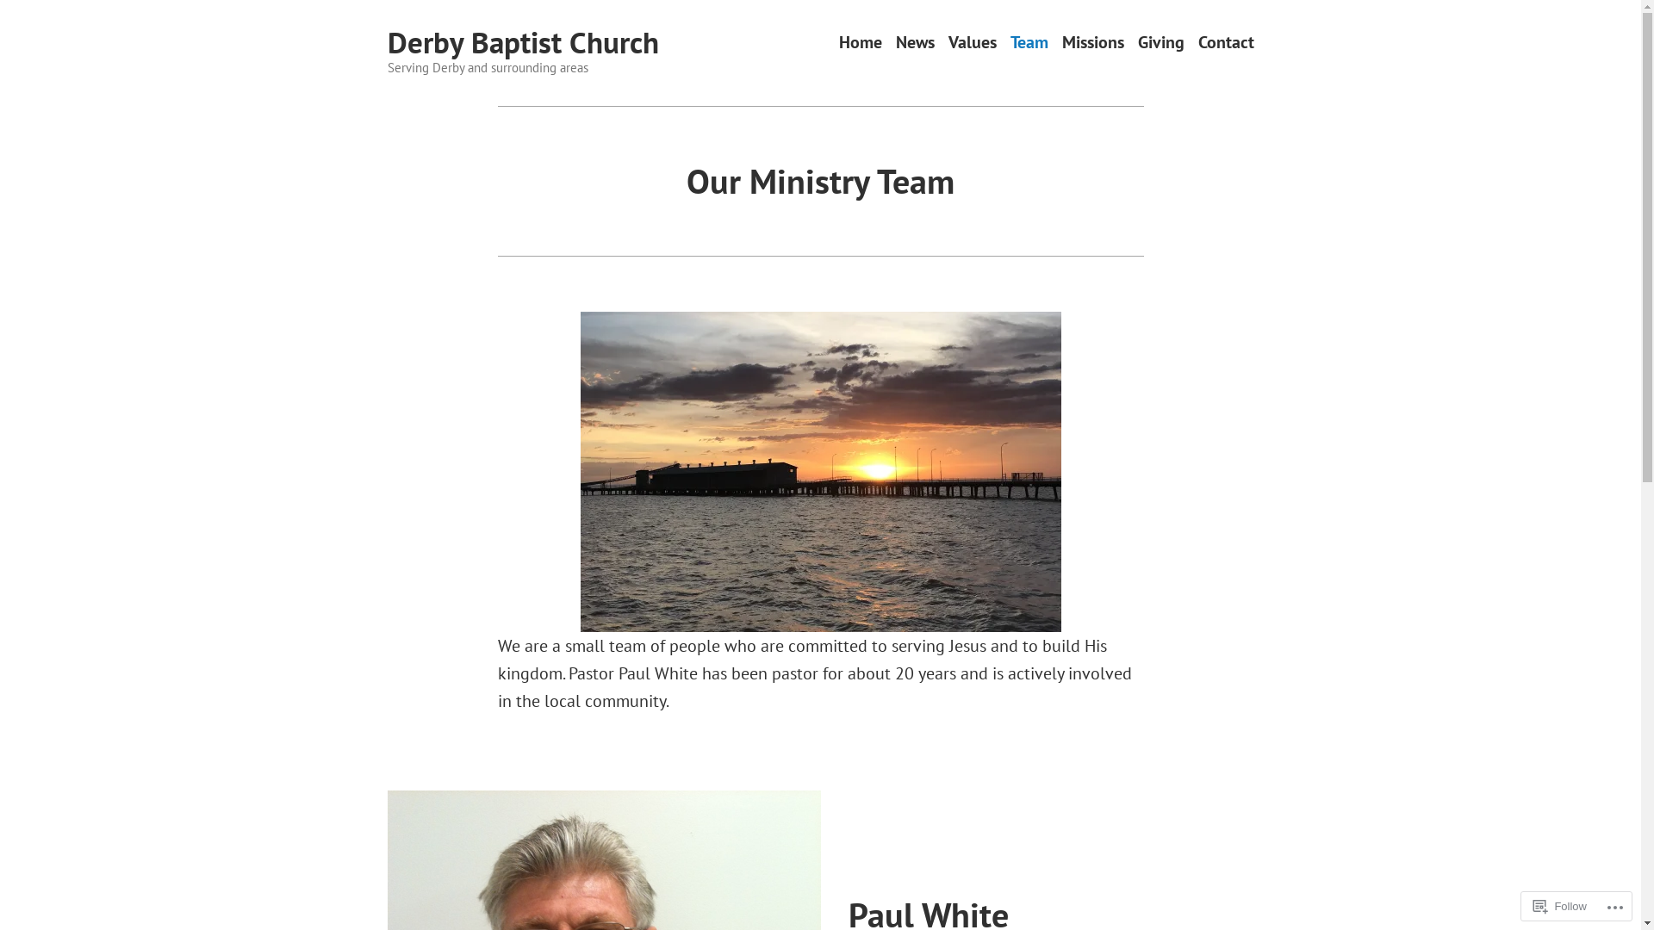 The height and width of the screenshot is (930, 1654). Describe the element at coordinates (972, 43) in the screenshot. I see `Values` at that location.